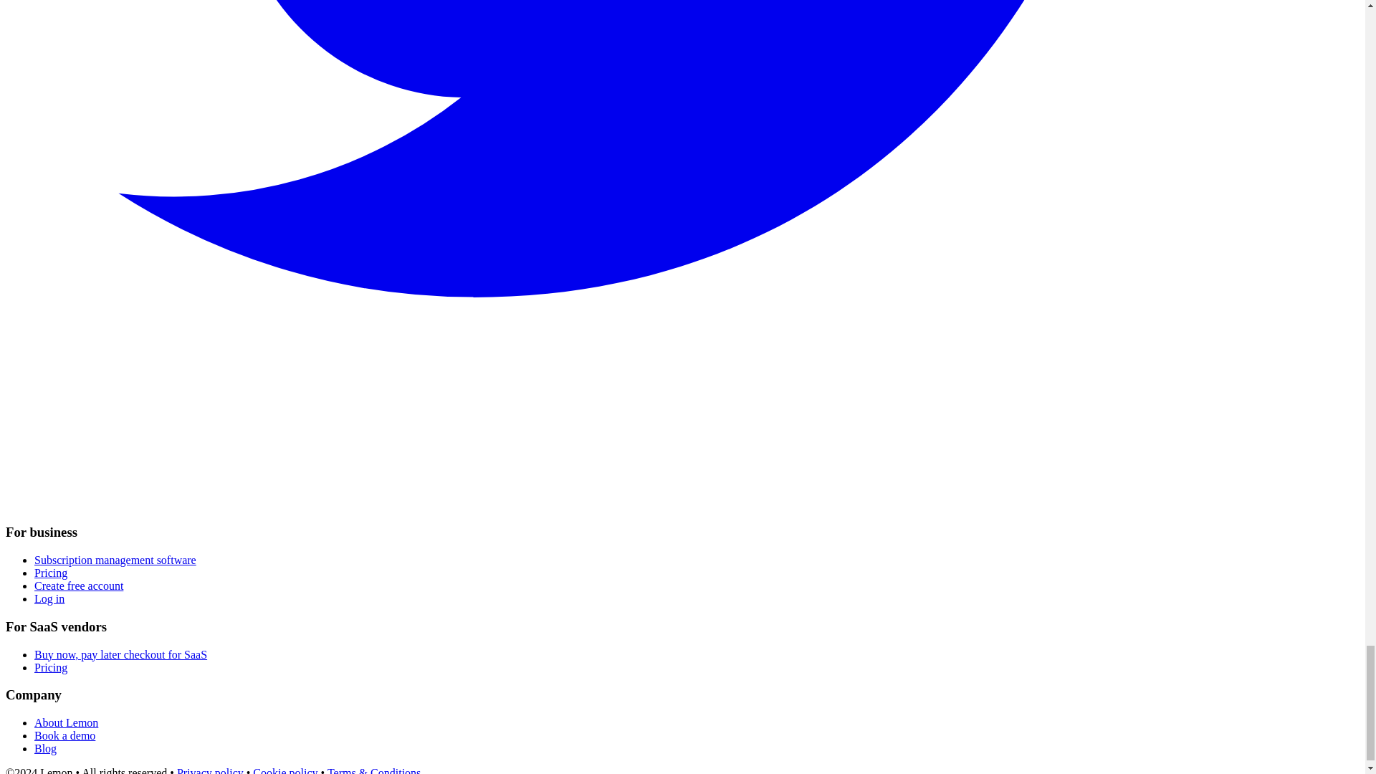  What do you see at coordinates (51, 572) in the screenshot?
I see `Pricing` at bounding box center [51, 572].